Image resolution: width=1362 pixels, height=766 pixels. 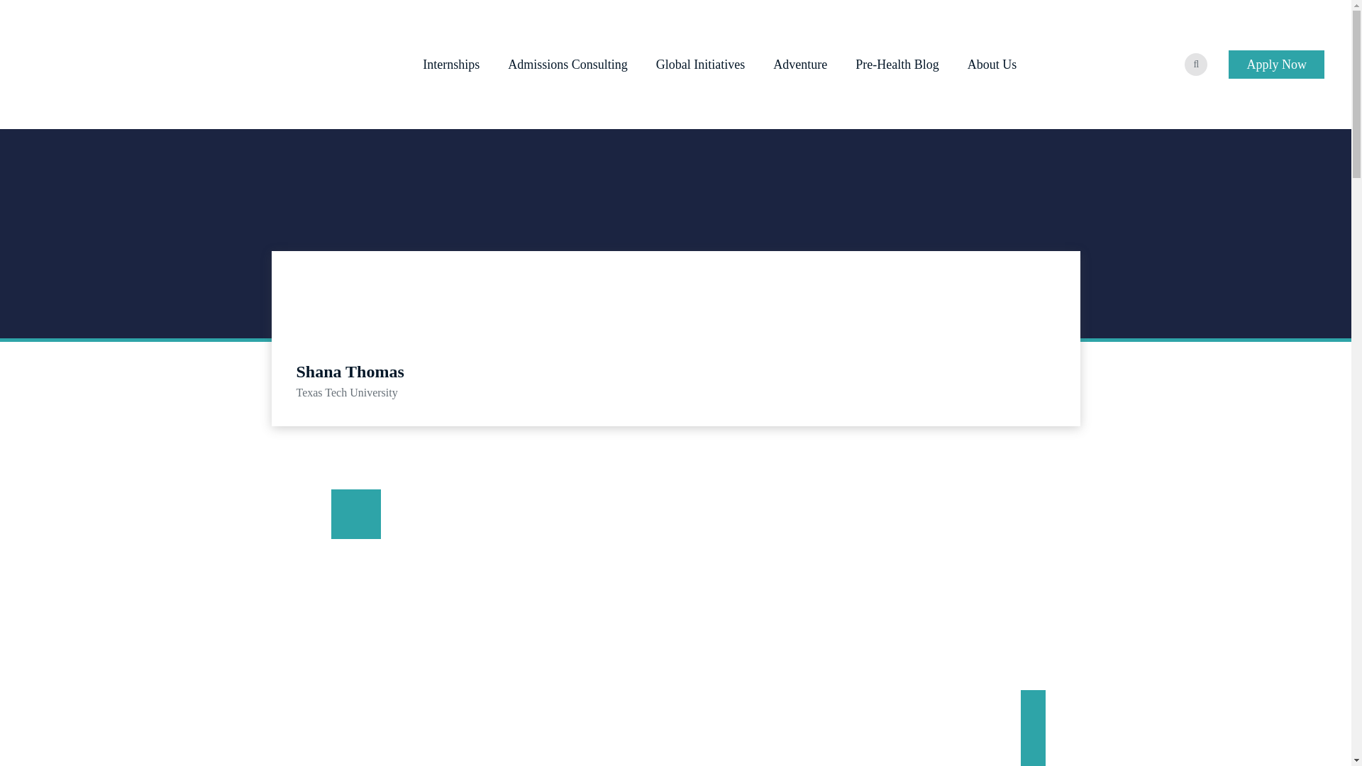 What do you see at coordinates (450, 64) in the screenshot?
I see `Internships` at bounding box center [450, 64].